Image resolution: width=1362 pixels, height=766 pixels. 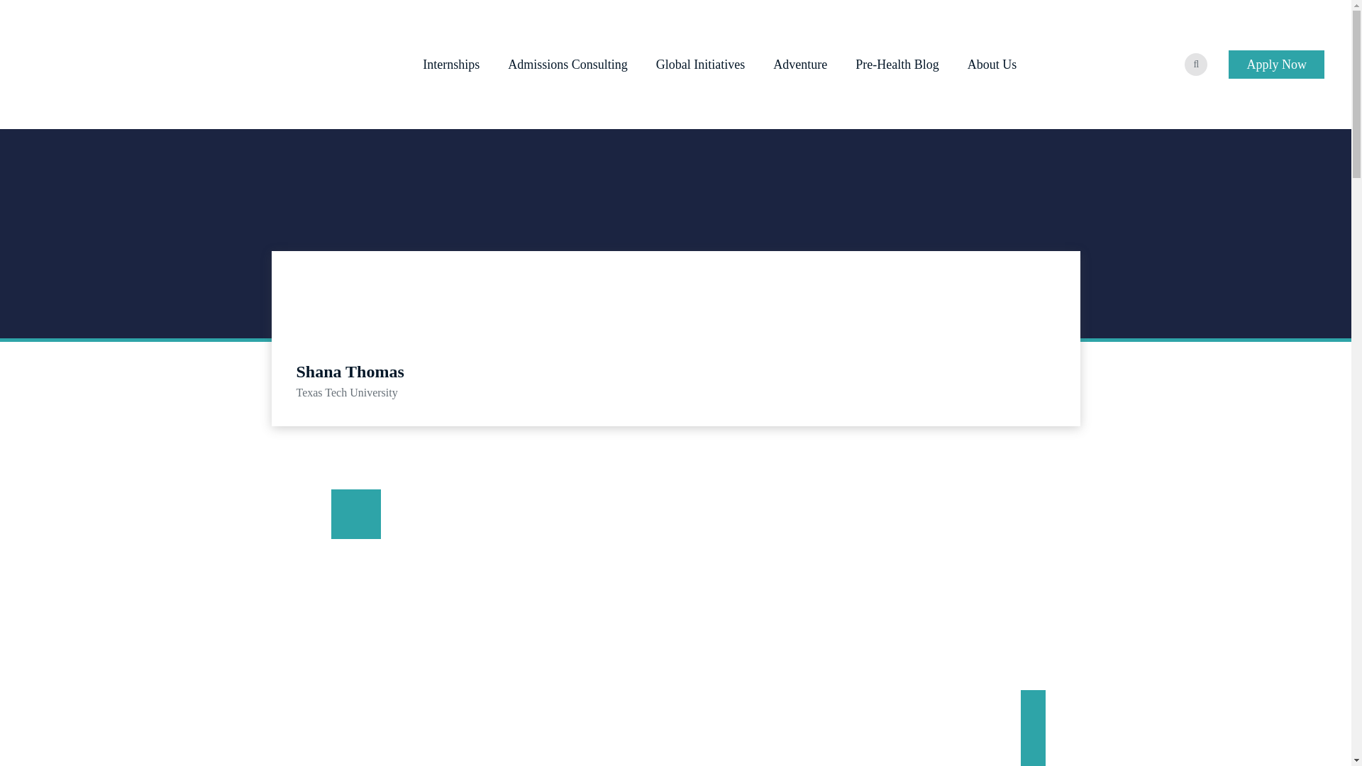 What do you see at coordinates (450, 64) in the screenshot?
I see `Internships` at bounding box center [450, 64].